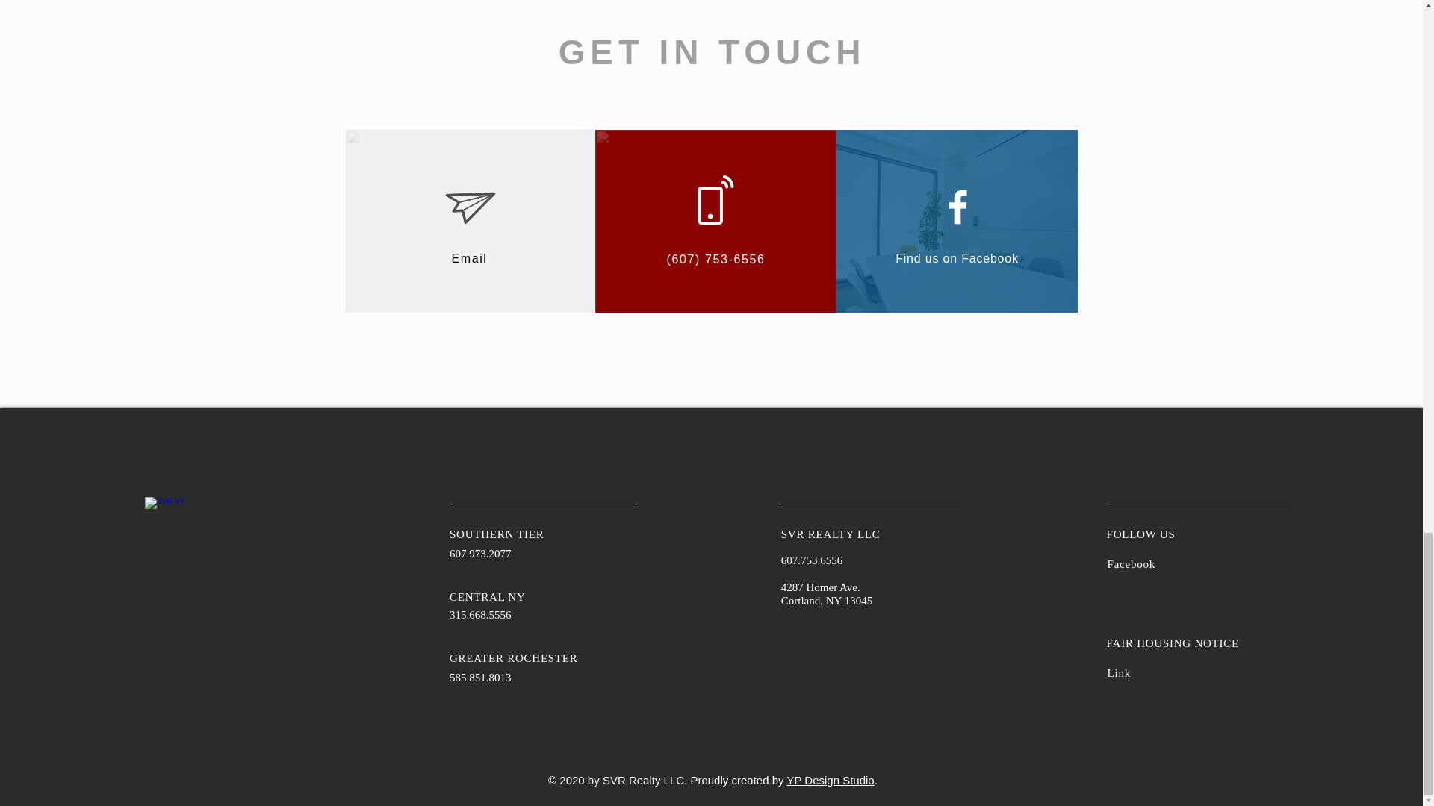 This screenshot has height=806, width=1434. I want to click on Email, so click(469, 258).